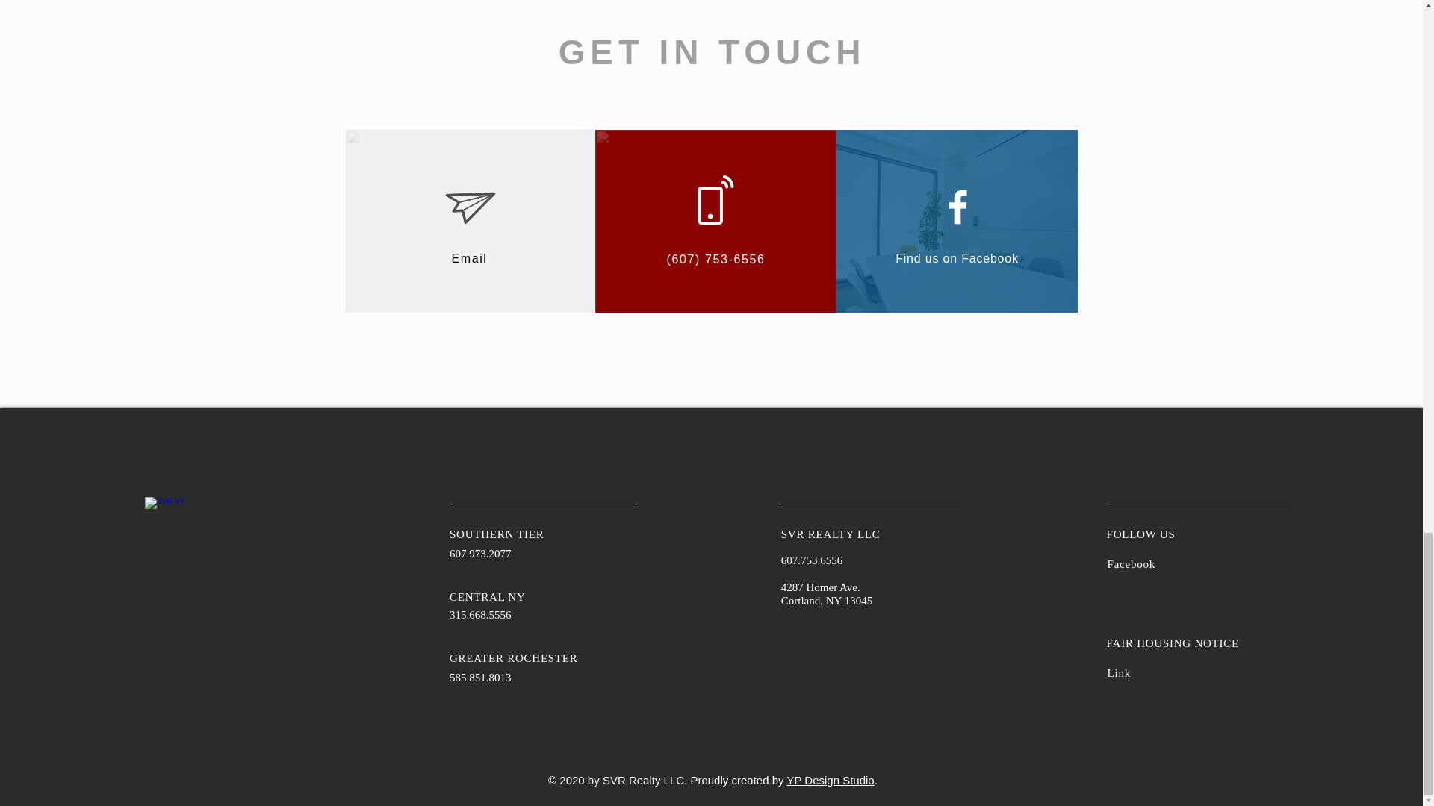 This screenshot has height=806, width=1434. I want to click on Email, so click(469, 258).